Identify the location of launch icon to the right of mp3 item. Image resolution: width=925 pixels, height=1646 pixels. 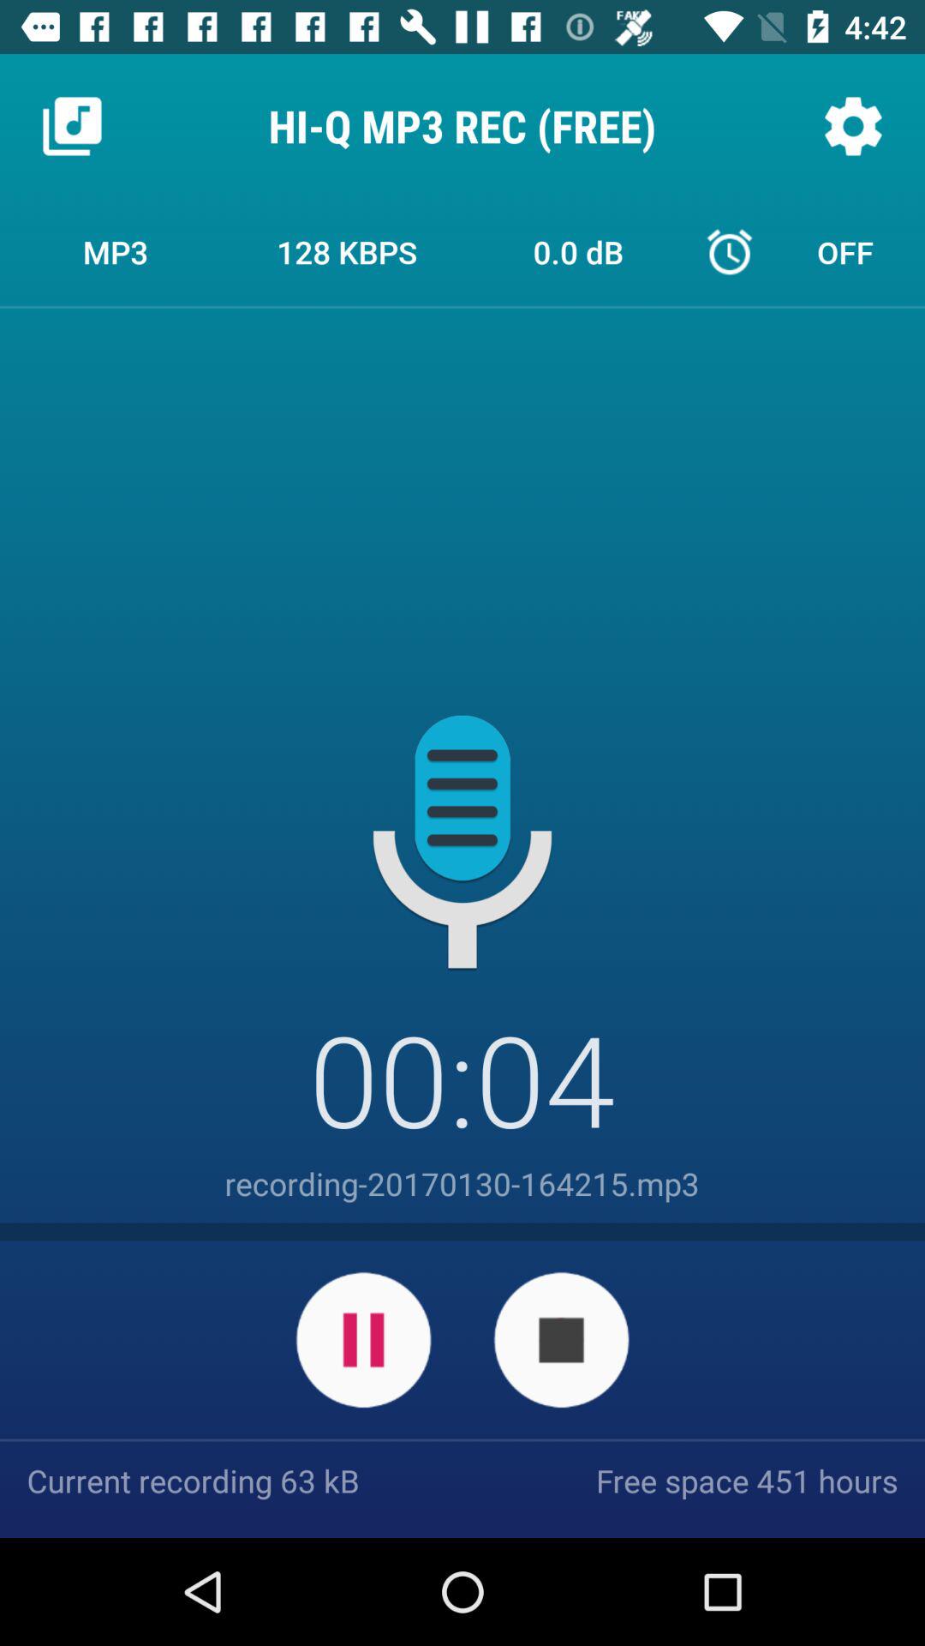
(347, 251).